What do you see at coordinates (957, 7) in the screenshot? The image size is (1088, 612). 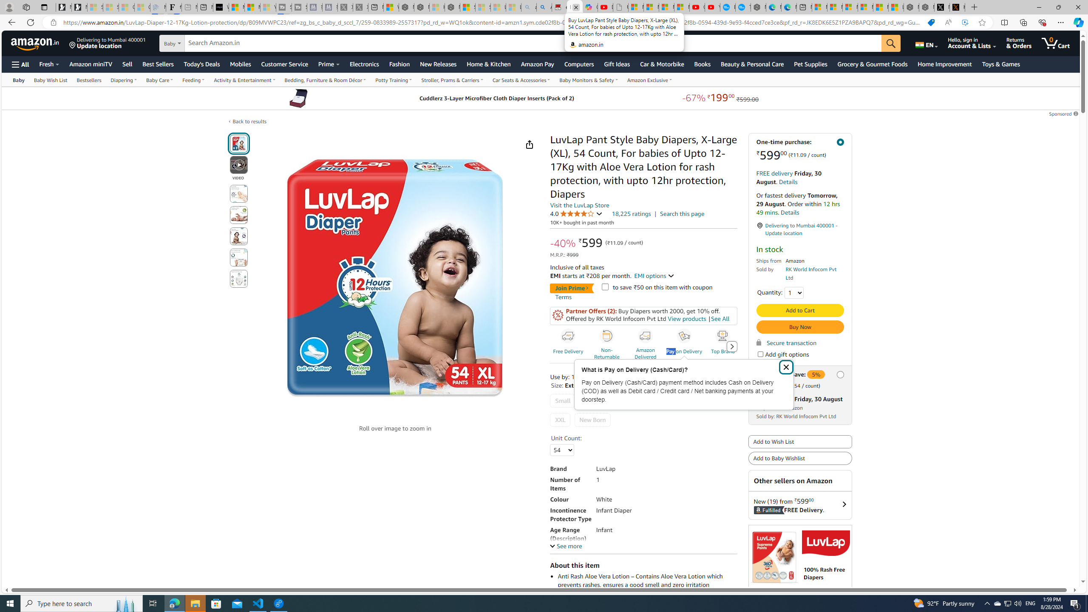 I see `help.x.com | 524: A timeout occurred` at bounding box center [957, 7].